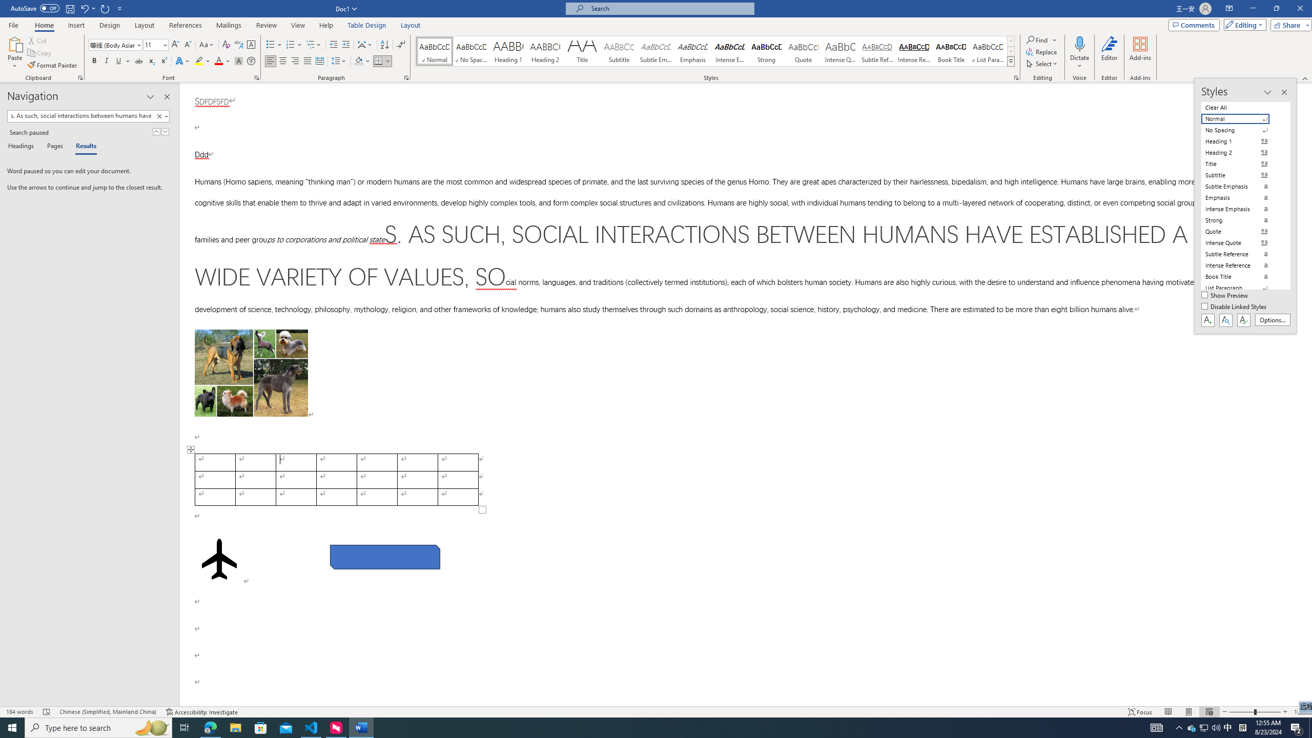 This screenshot has width=1312, height=738. Describe the element at coordinates (1235, 307) in the screenshot. I see `Disable Linked Styles` at that location.